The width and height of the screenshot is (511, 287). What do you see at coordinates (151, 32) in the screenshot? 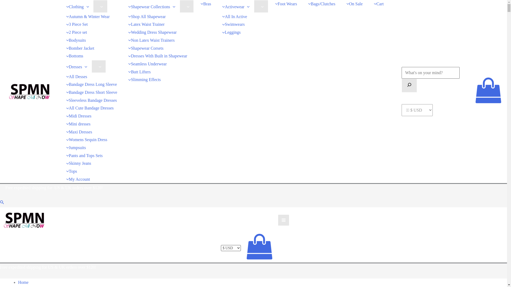
I see `Wedding Dress Shapewear` at bounding box center [151, 32].